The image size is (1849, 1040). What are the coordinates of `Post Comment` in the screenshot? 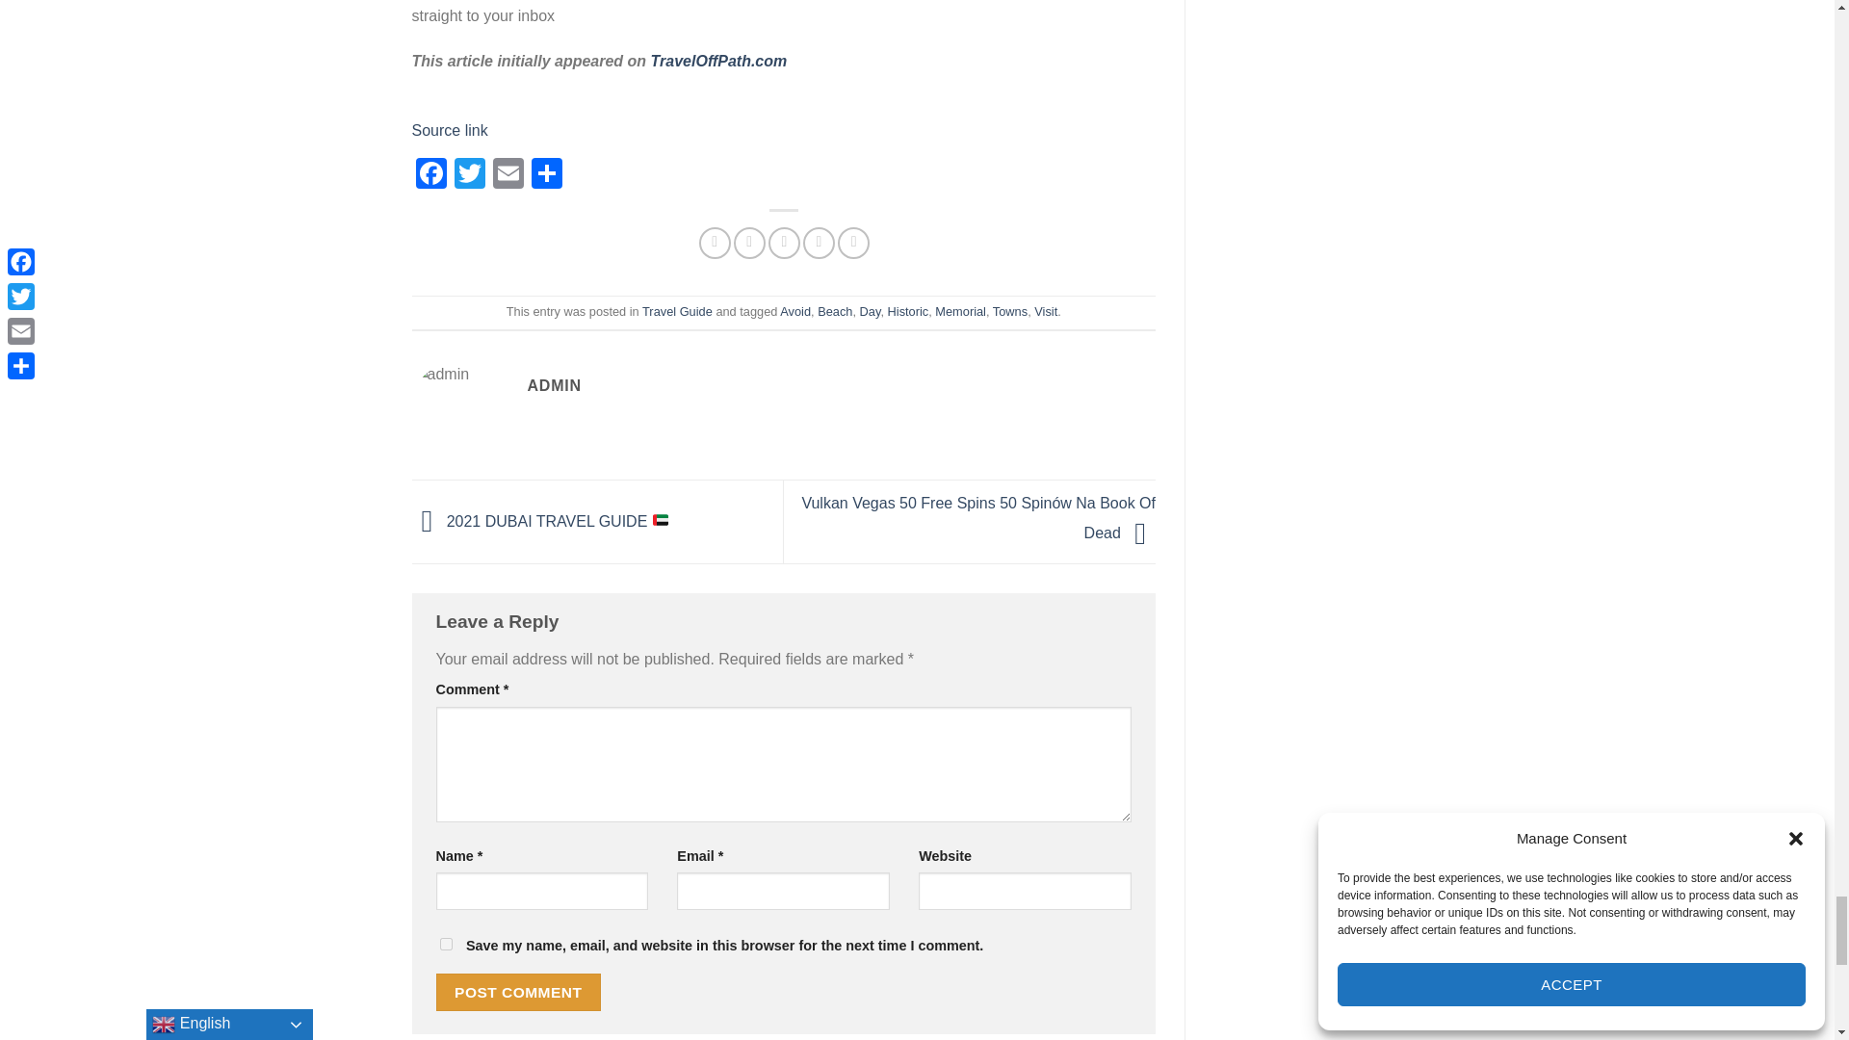 It's located at (518, 992).